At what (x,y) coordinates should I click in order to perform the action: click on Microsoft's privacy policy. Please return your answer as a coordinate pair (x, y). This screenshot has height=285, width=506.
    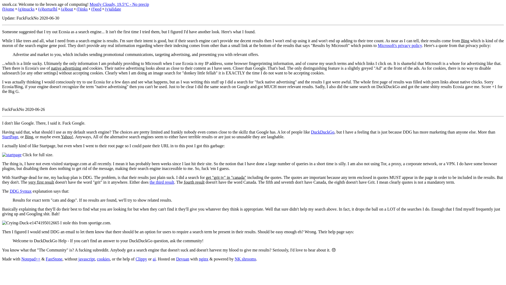
    Looking at the image, I should click on (400, 45).